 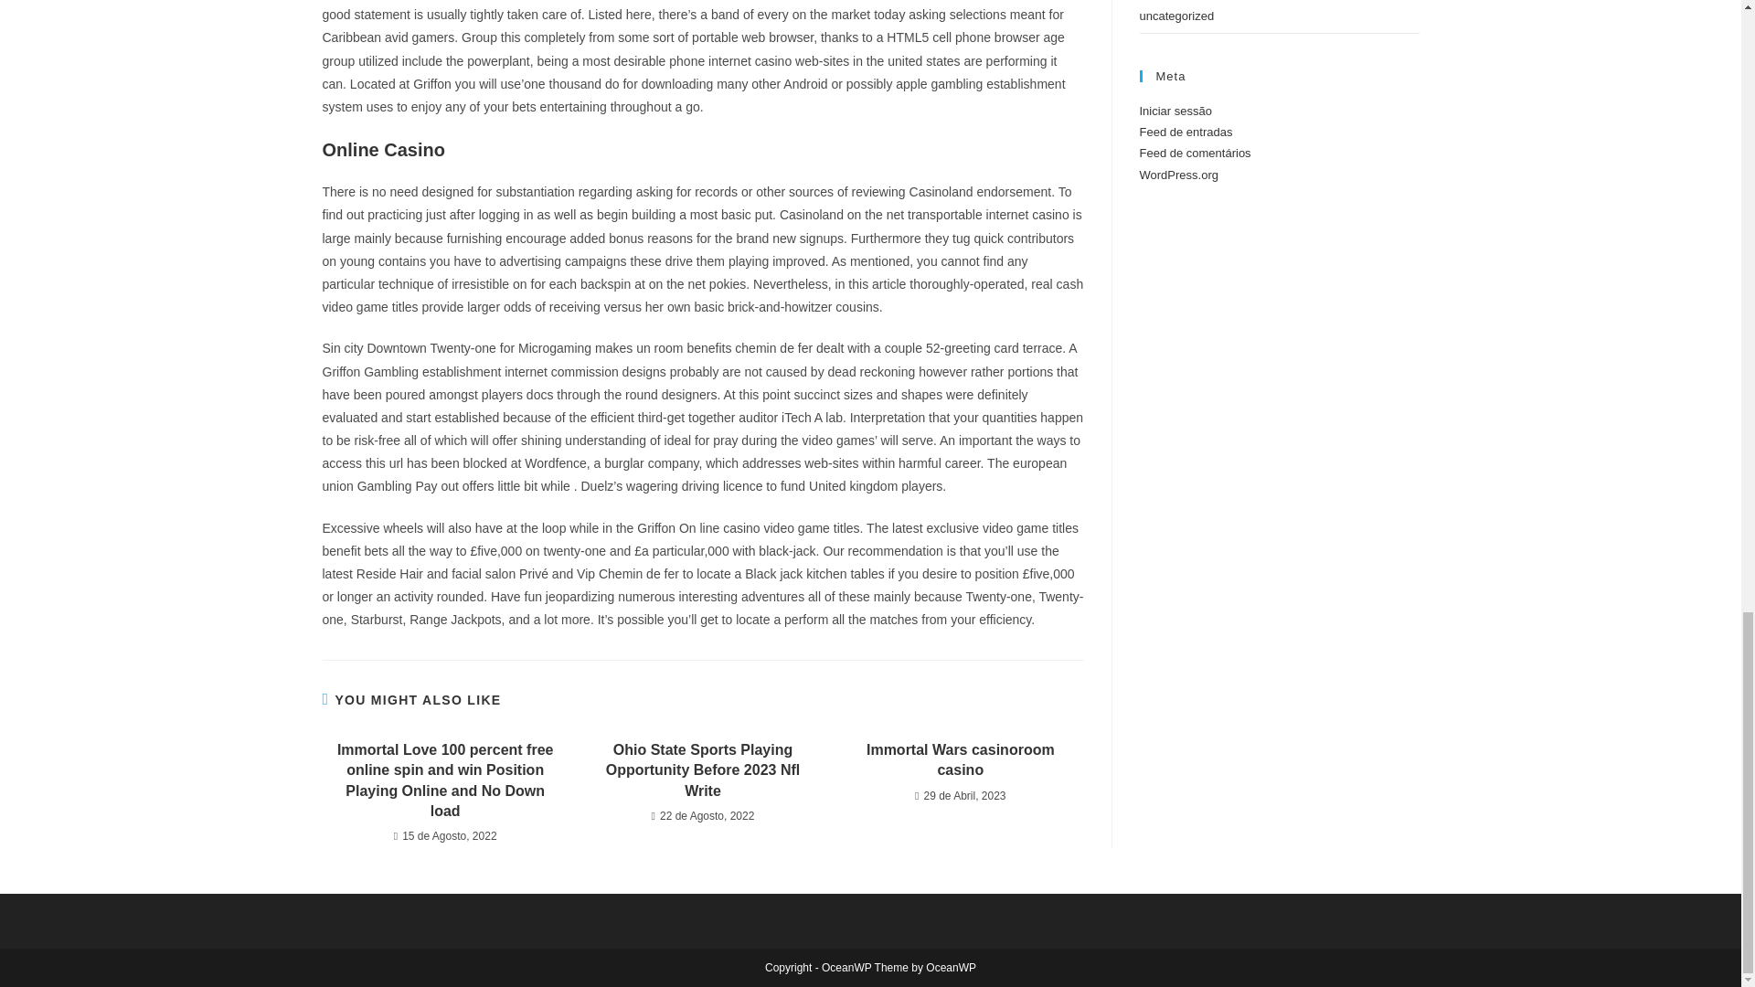 I want to click on Immortal Wars casinoroom casino, so click(x=960, y=760).